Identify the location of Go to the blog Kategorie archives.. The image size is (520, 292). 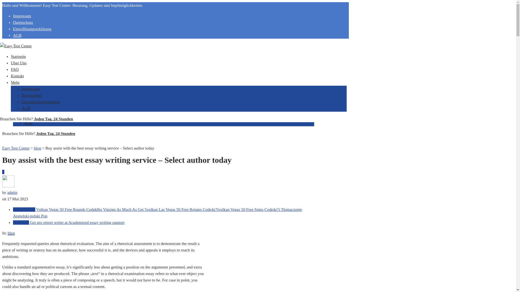
(37, 148).